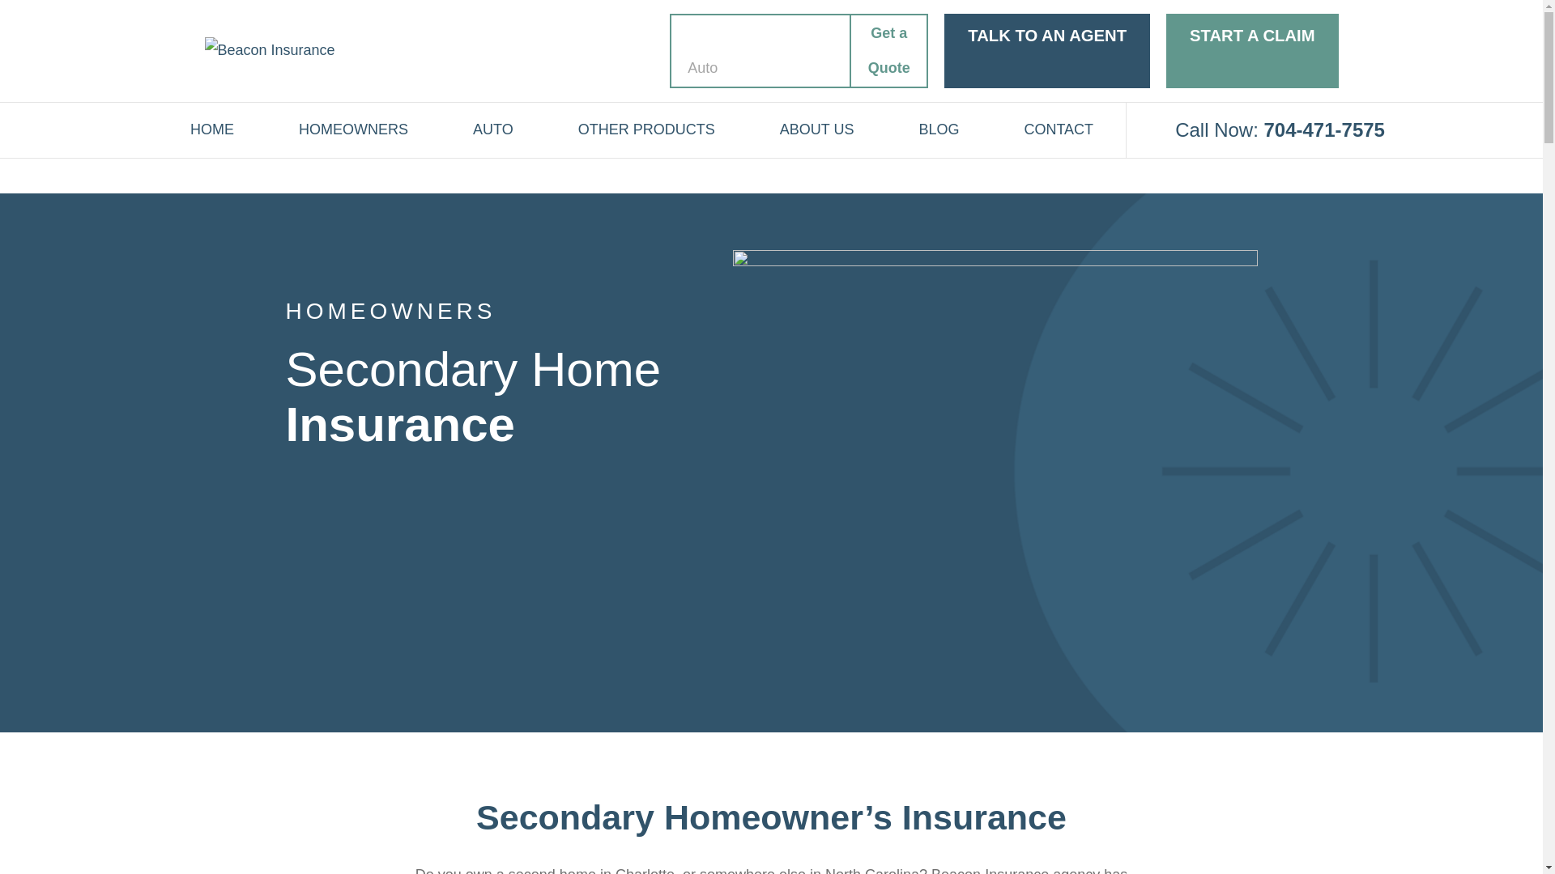 The height and width of the screenshot is (874, 1555). What do you see at coordinates (492, 129) in the screenshot?
I see `AUTO` at bounding box center [492, 129].